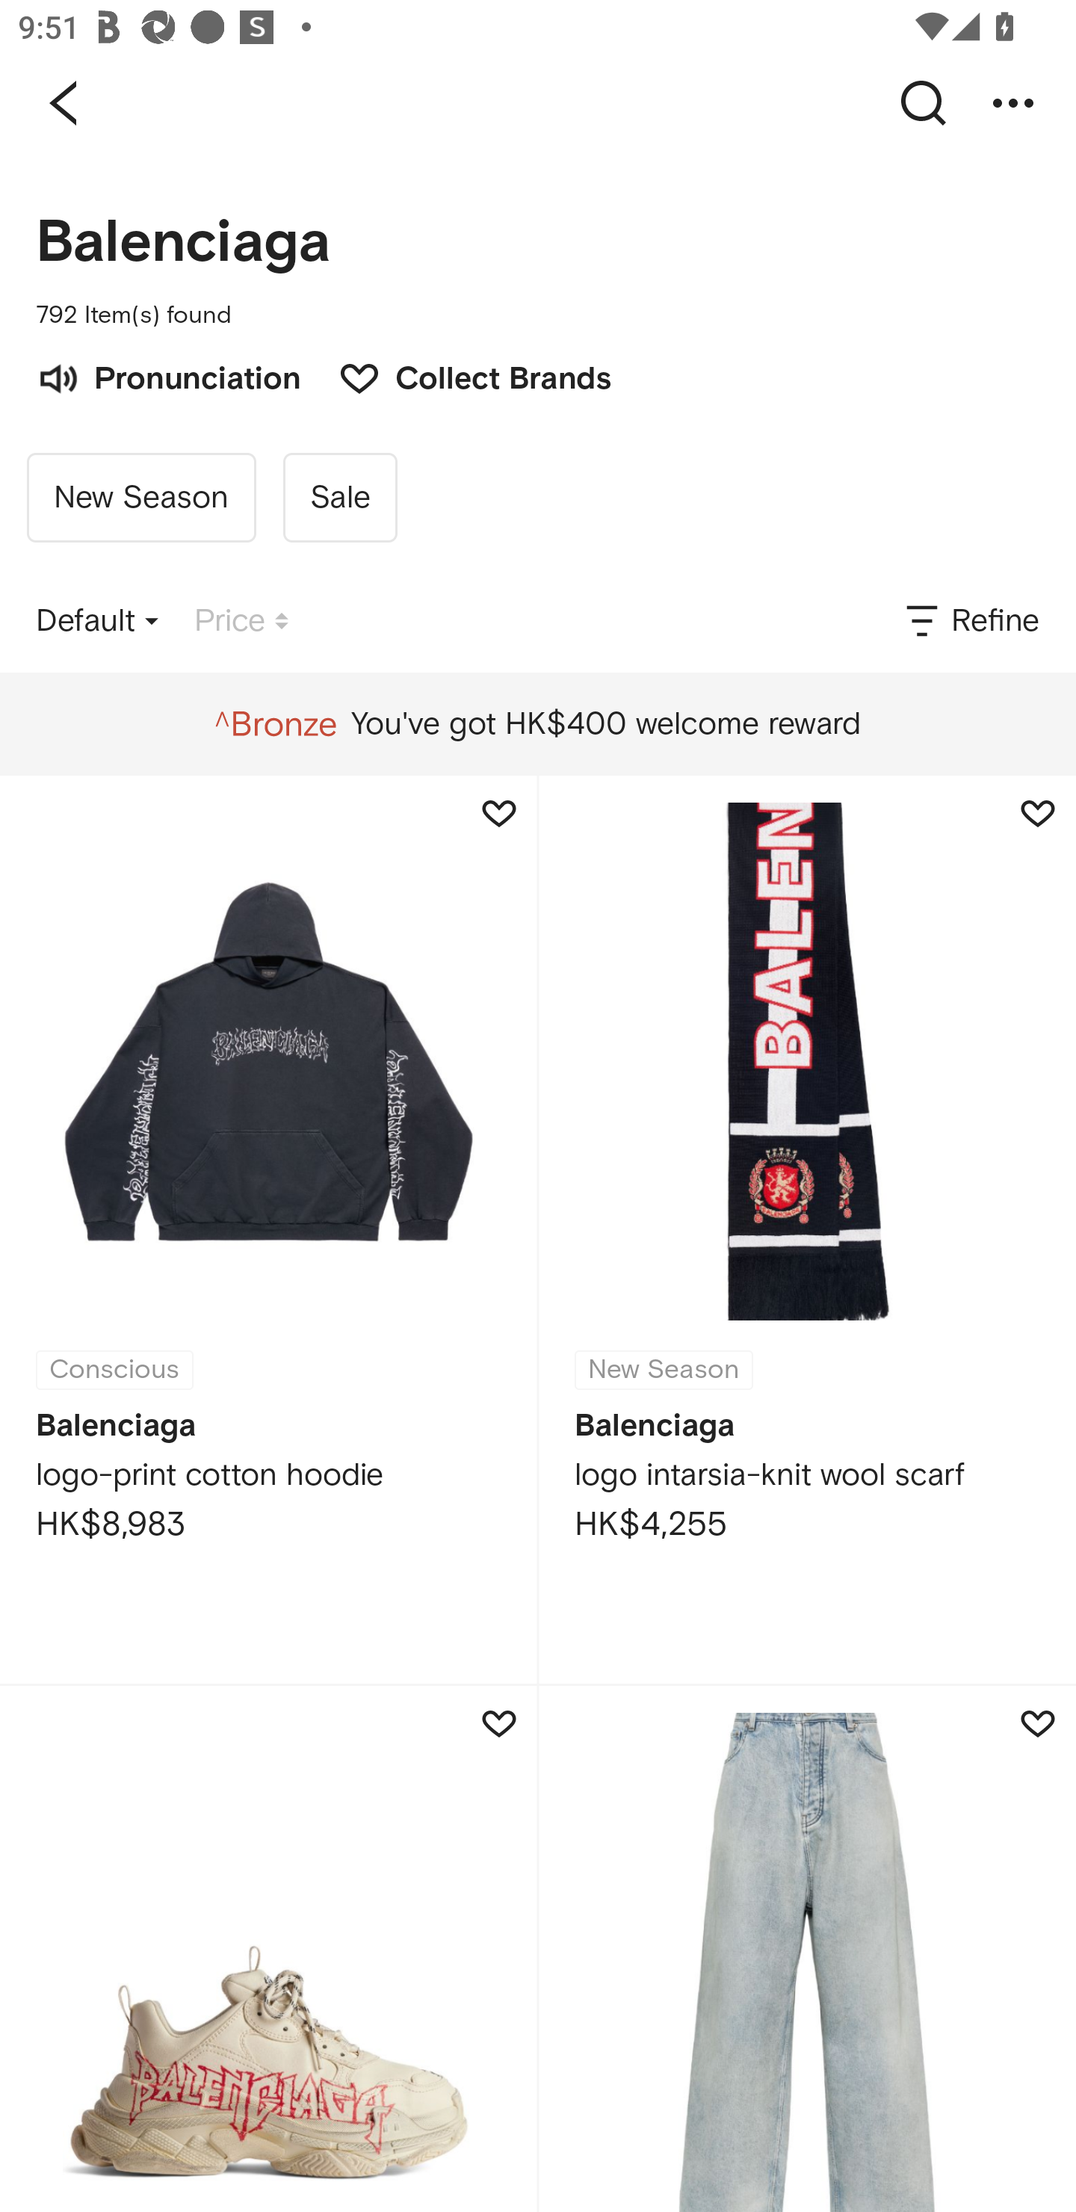 This screenshot has height=2212, width=1076. Describe the element at coordinates (141, 498) in the screenshot. I see `New Season` at that location.